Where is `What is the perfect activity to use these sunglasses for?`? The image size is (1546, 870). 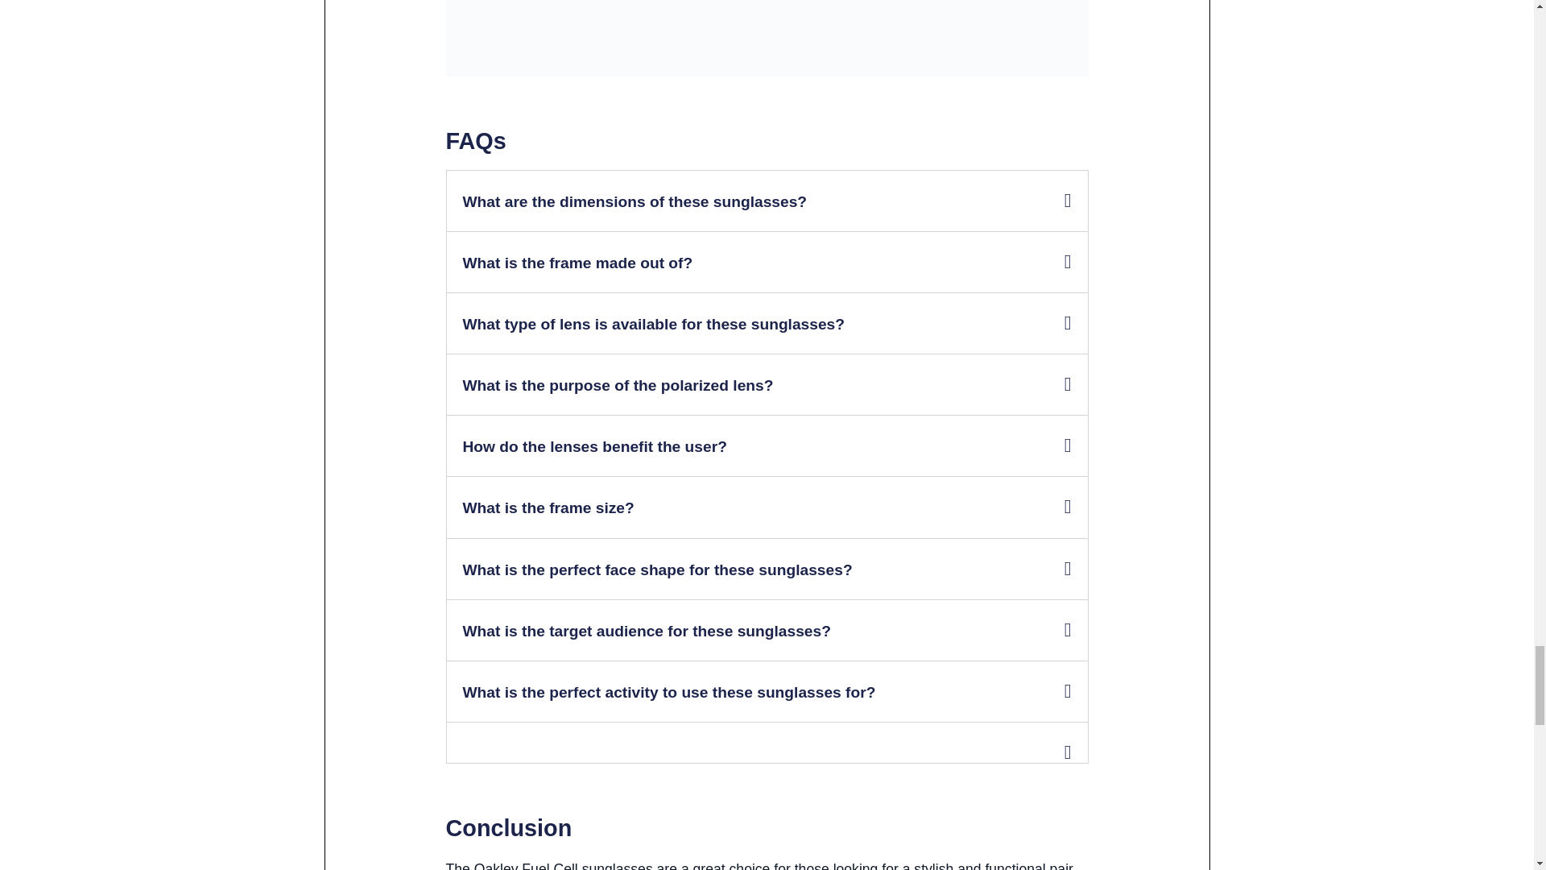
What is the perfect activity to use these sunglasses for? is located at coordinates (668, 692).